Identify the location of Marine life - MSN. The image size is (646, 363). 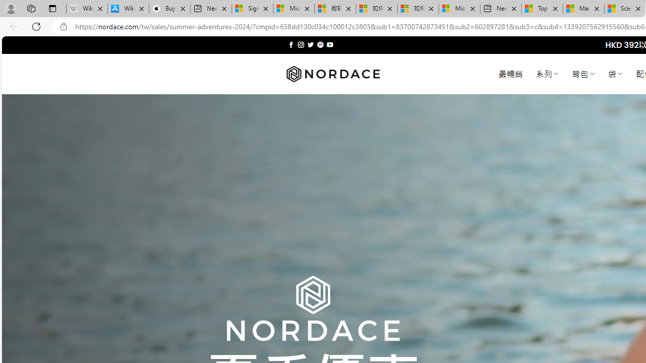
(583, 9).